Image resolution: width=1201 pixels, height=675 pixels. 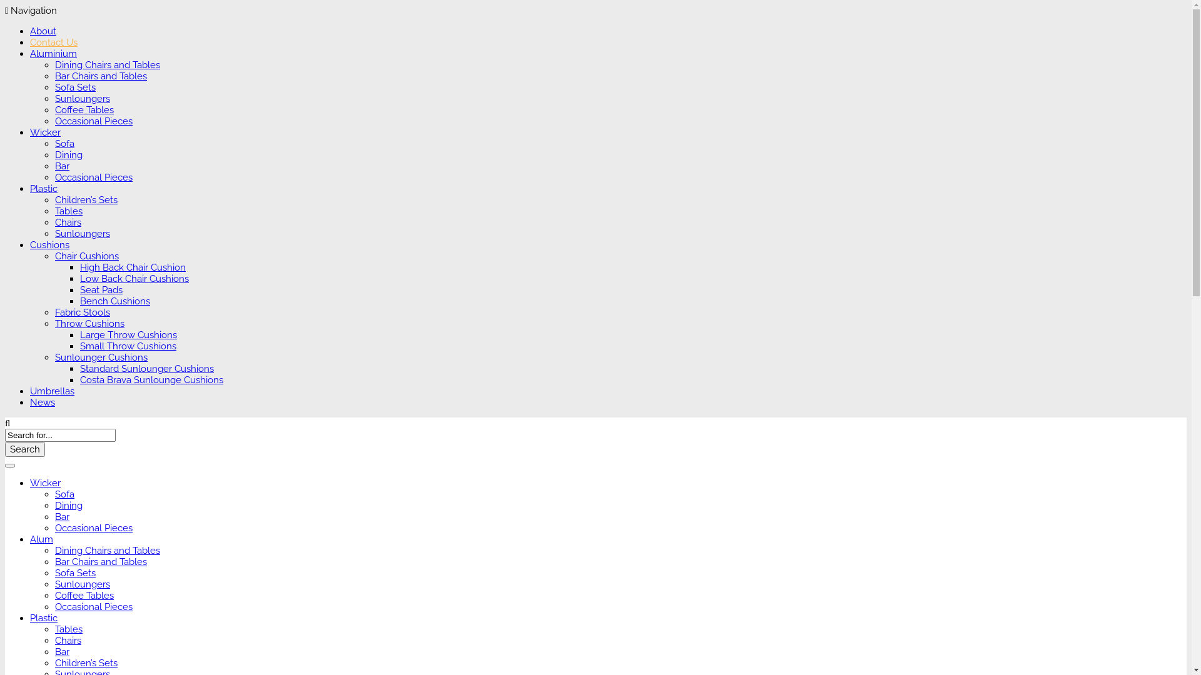 What do you see at coordinates (63, 652) in the screenshot?
I see `Bar` at bounding box center [63, 652].